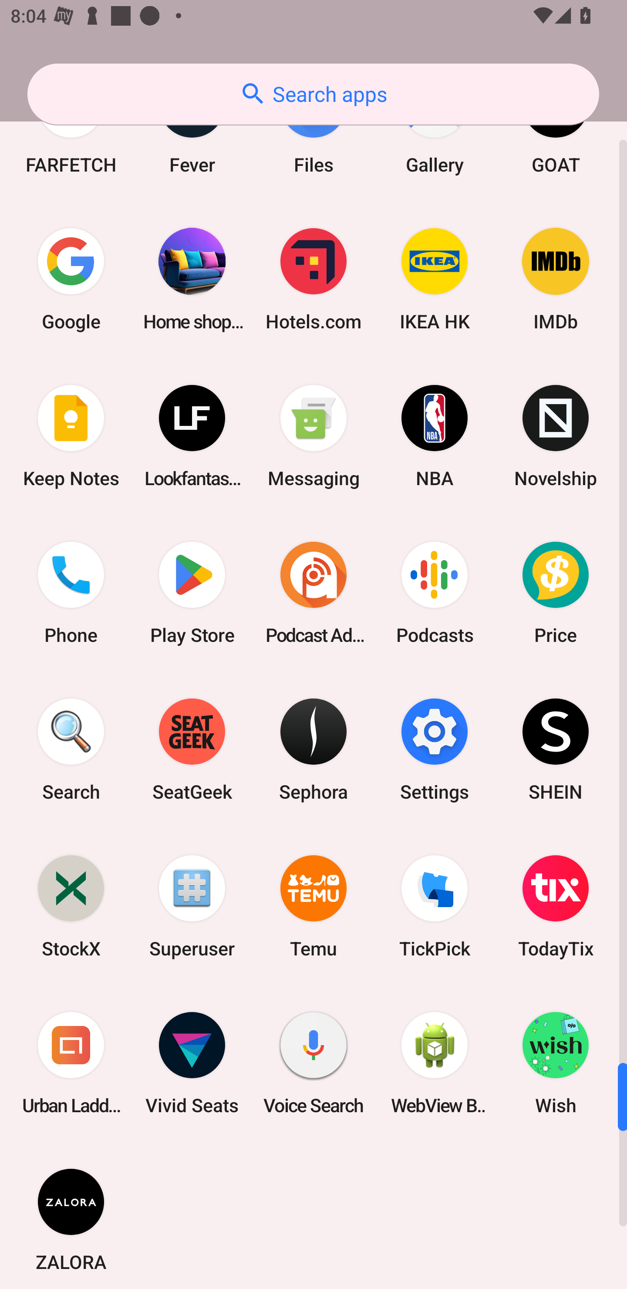 This screenshot has width=627, height=1289. What do you see at coordinates (192, 1063) in the screenshot?
I see `Vivid Seats` at bounding box center [192, 1063].